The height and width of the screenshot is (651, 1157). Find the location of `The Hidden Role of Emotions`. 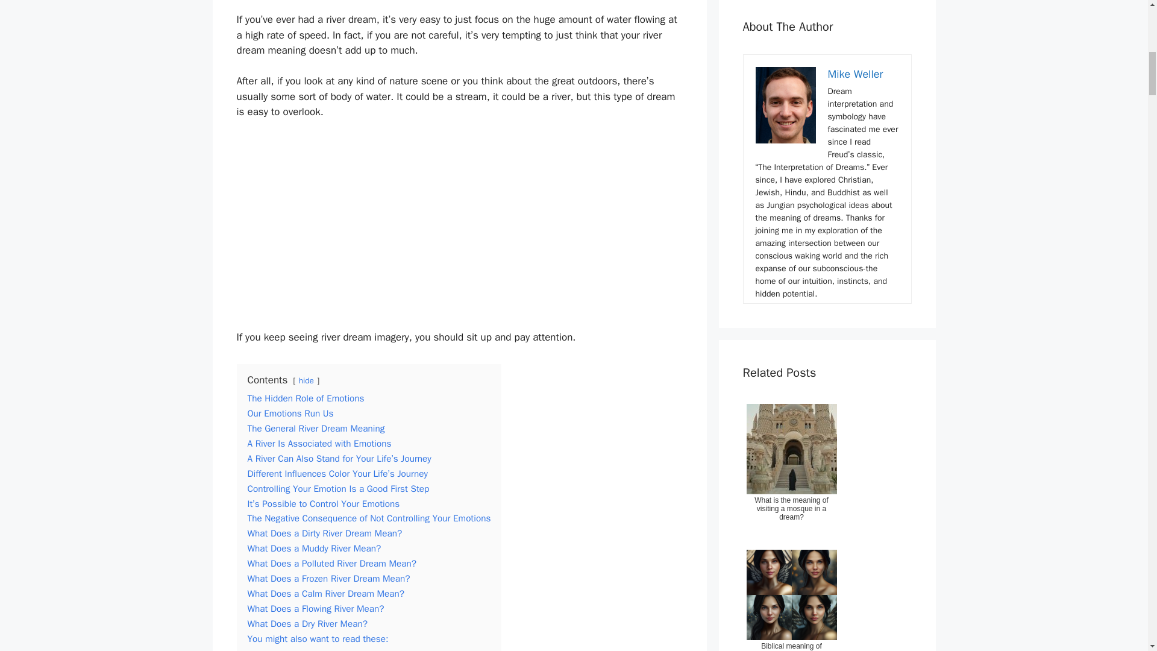

The Hidden Role of Emotions is located at coordinates (306, 398).